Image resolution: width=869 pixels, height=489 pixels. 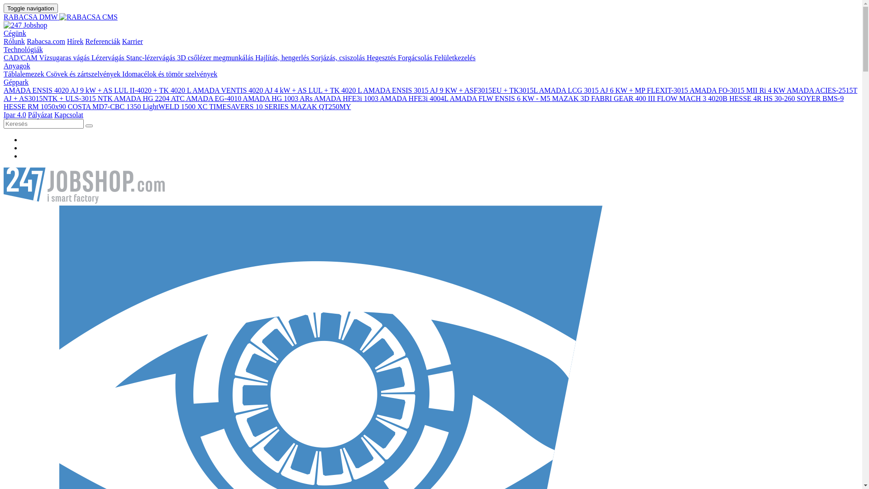 I want to click on AMADA HG 2204 ATC, so click(x=150, y=99).